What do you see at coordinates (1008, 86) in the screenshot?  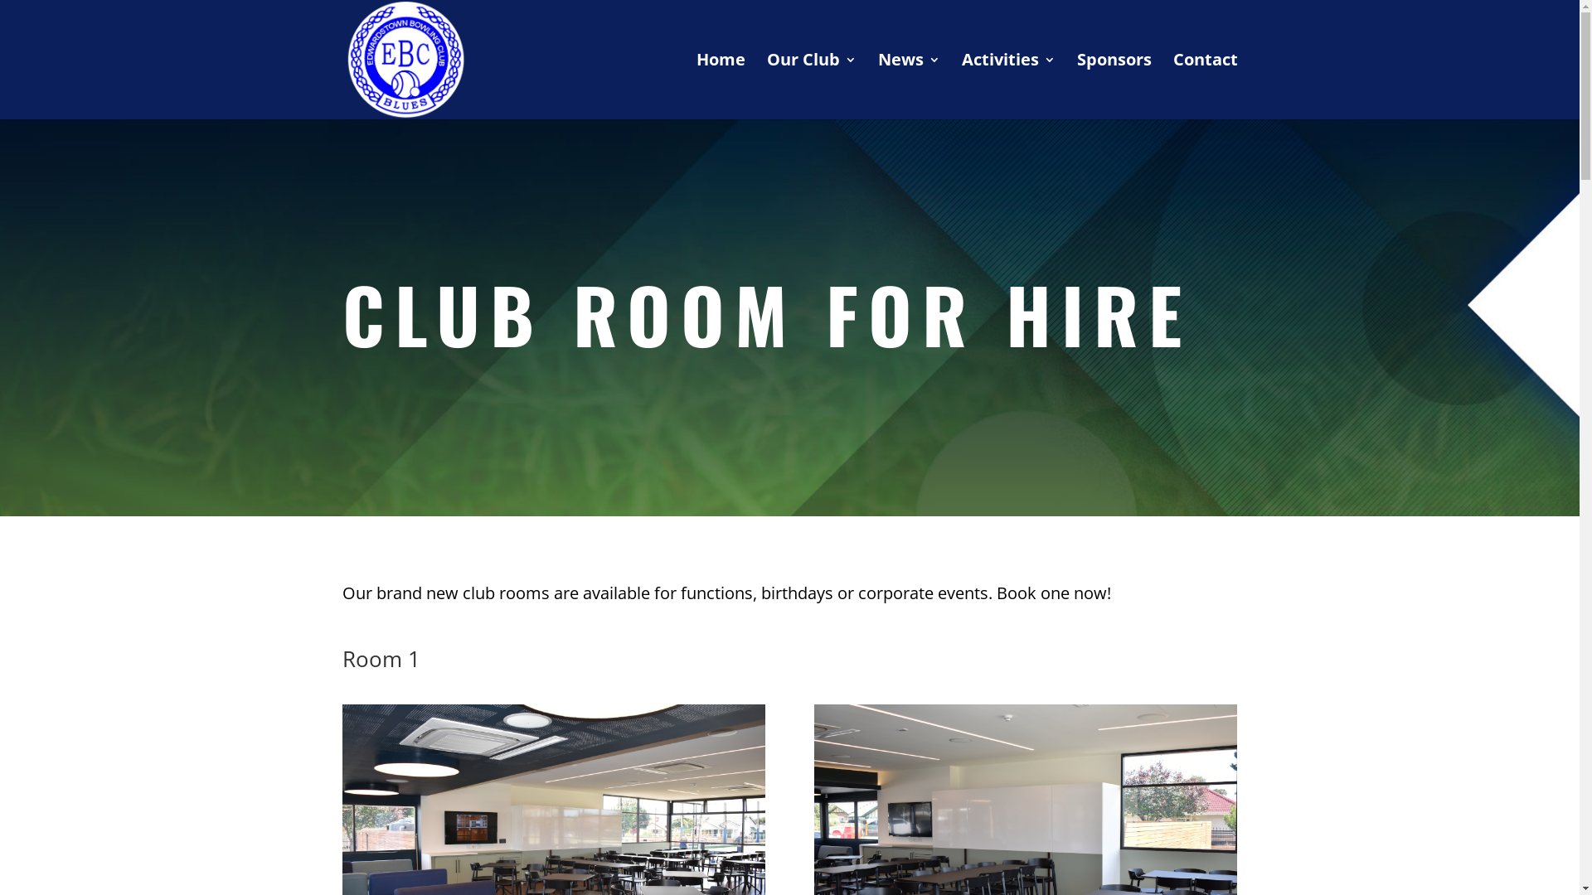 I see `Activities` at bounding box center [1008, 86].